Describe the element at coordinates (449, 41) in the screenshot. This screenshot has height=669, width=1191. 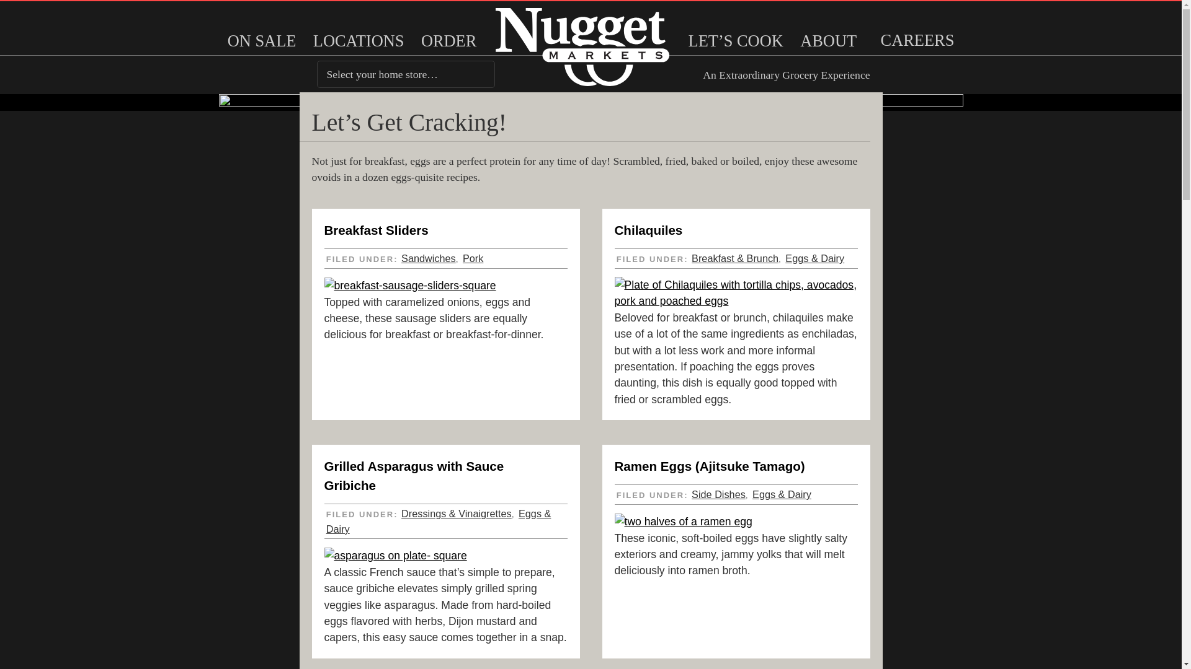
I see `ORDER` at that location.